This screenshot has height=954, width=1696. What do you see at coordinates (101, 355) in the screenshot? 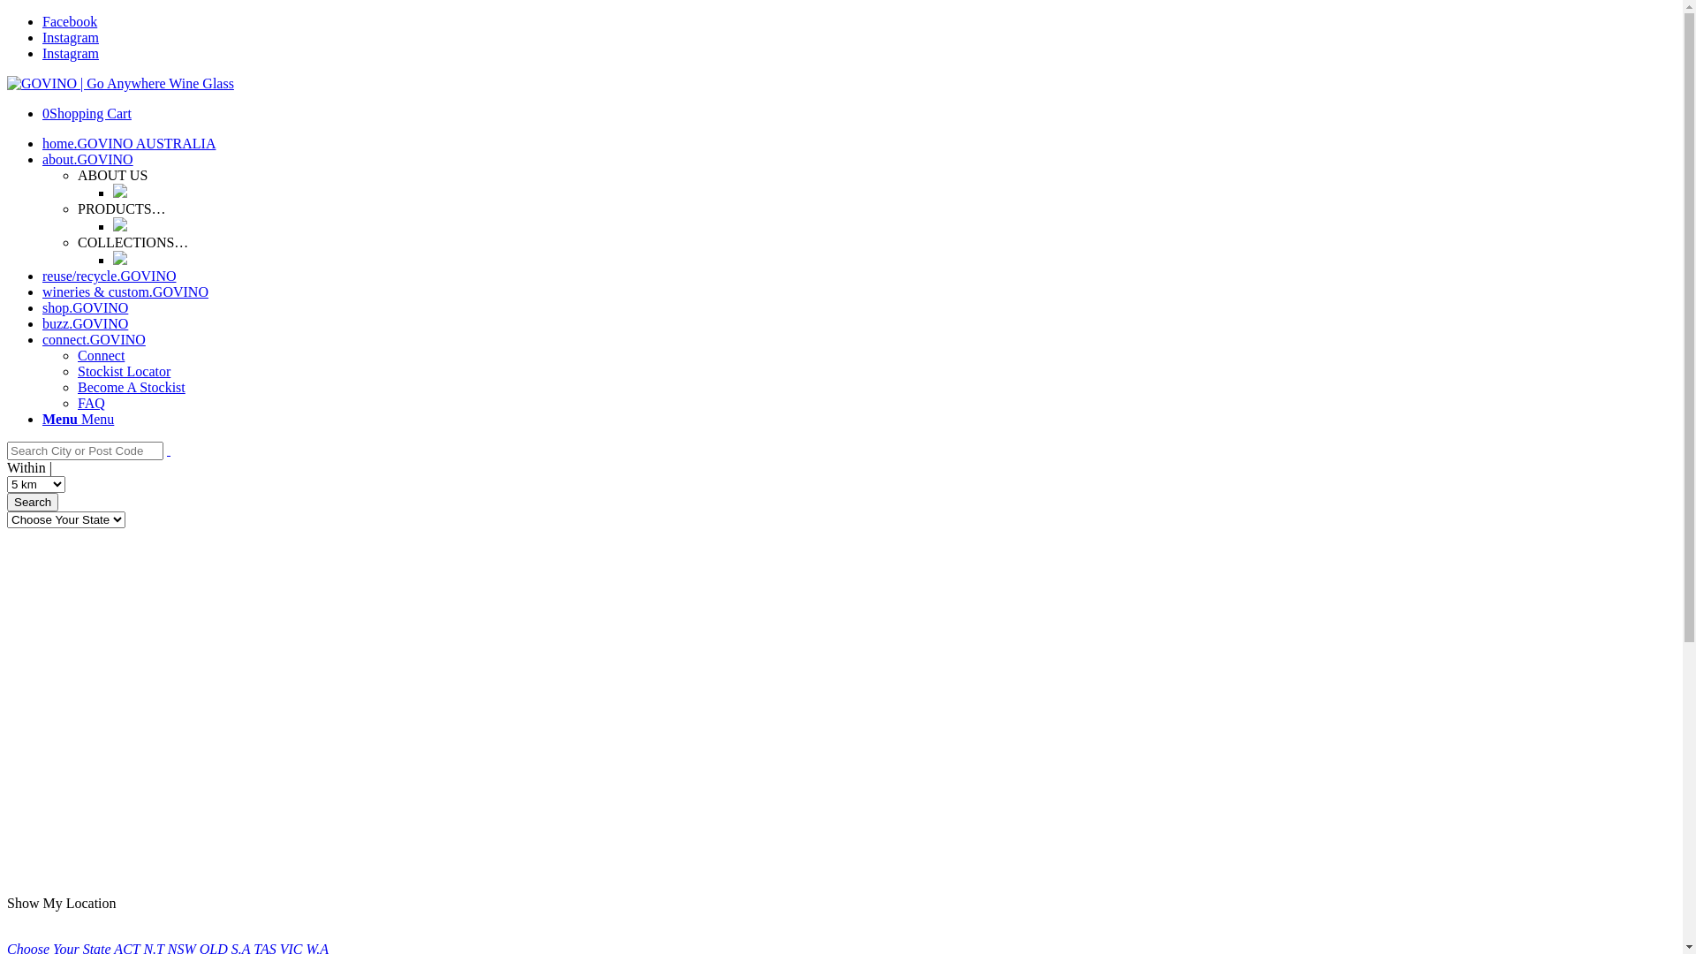
I see `Connect` at bounding box center [101, 355].